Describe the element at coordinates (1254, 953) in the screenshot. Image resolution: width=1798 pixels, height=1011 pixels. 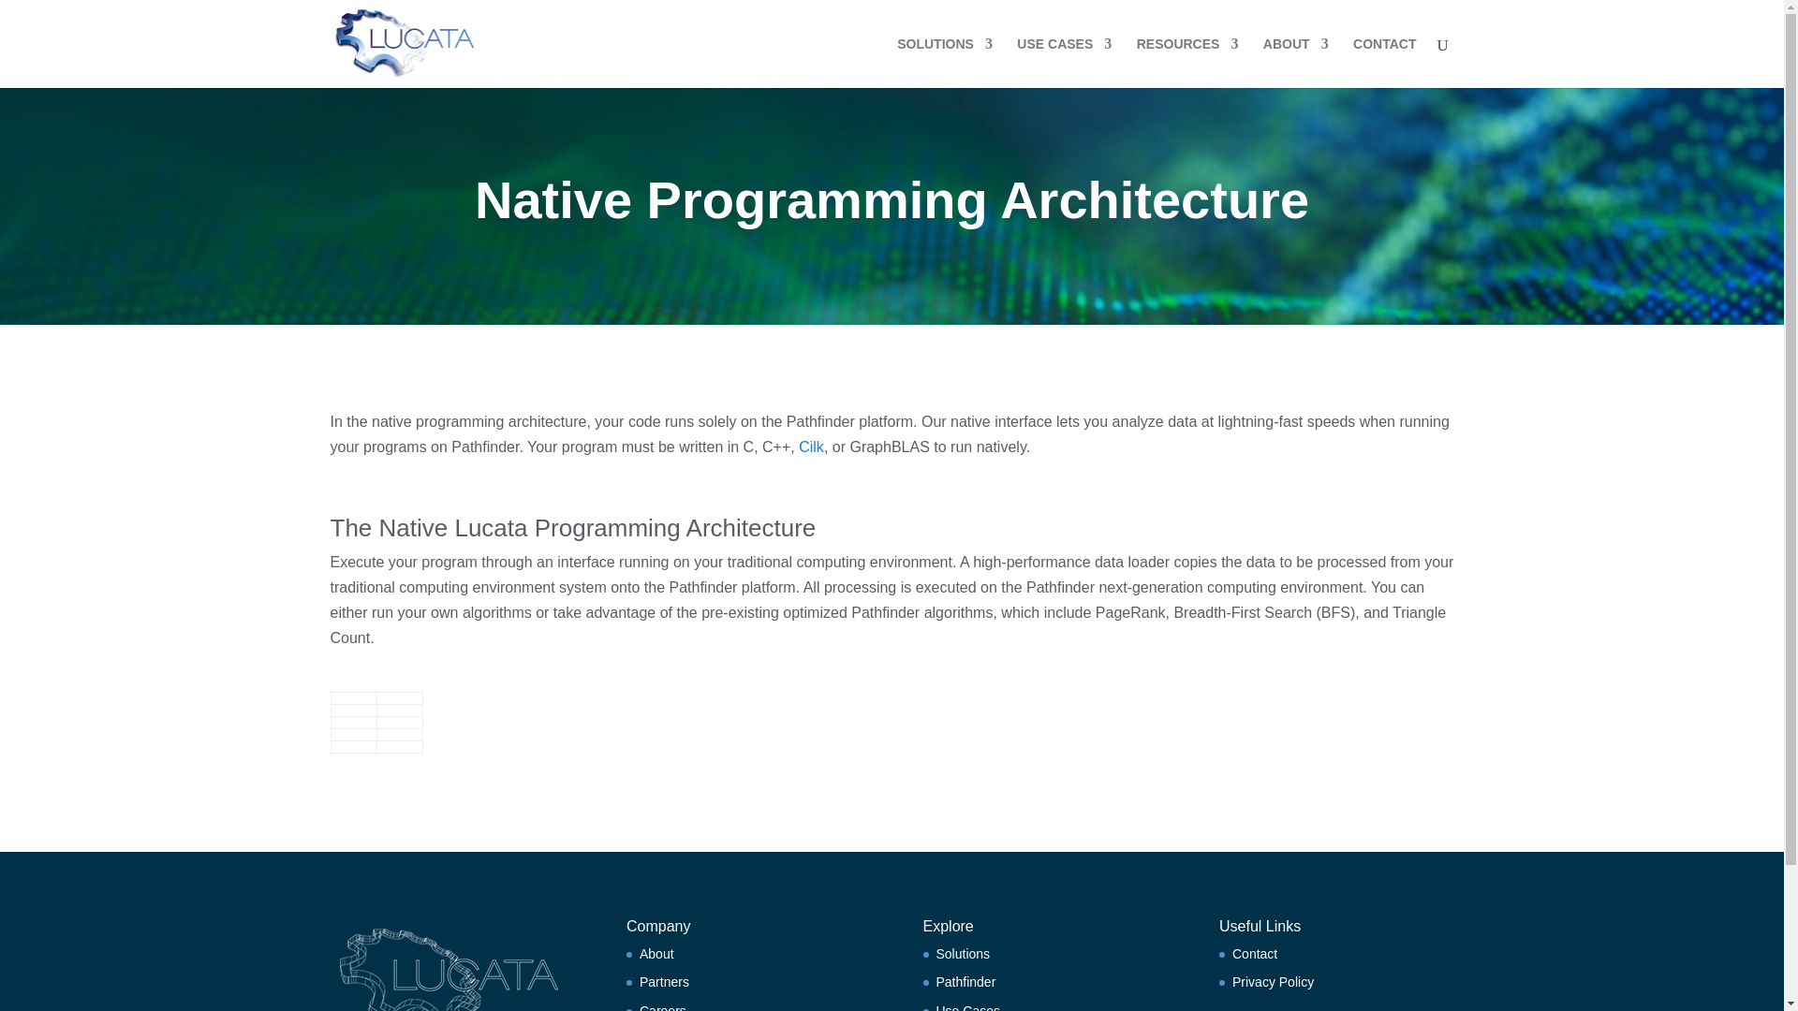
I see `Contact` at that location.